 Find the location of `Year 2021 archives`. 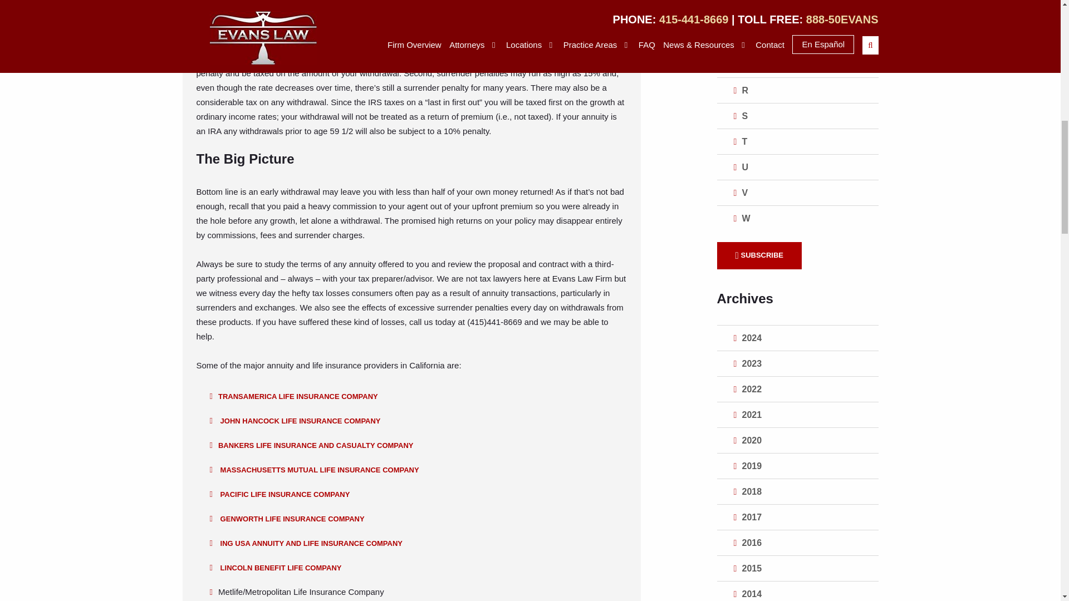

Year 2021 archives is located at coordinates (798, 414).